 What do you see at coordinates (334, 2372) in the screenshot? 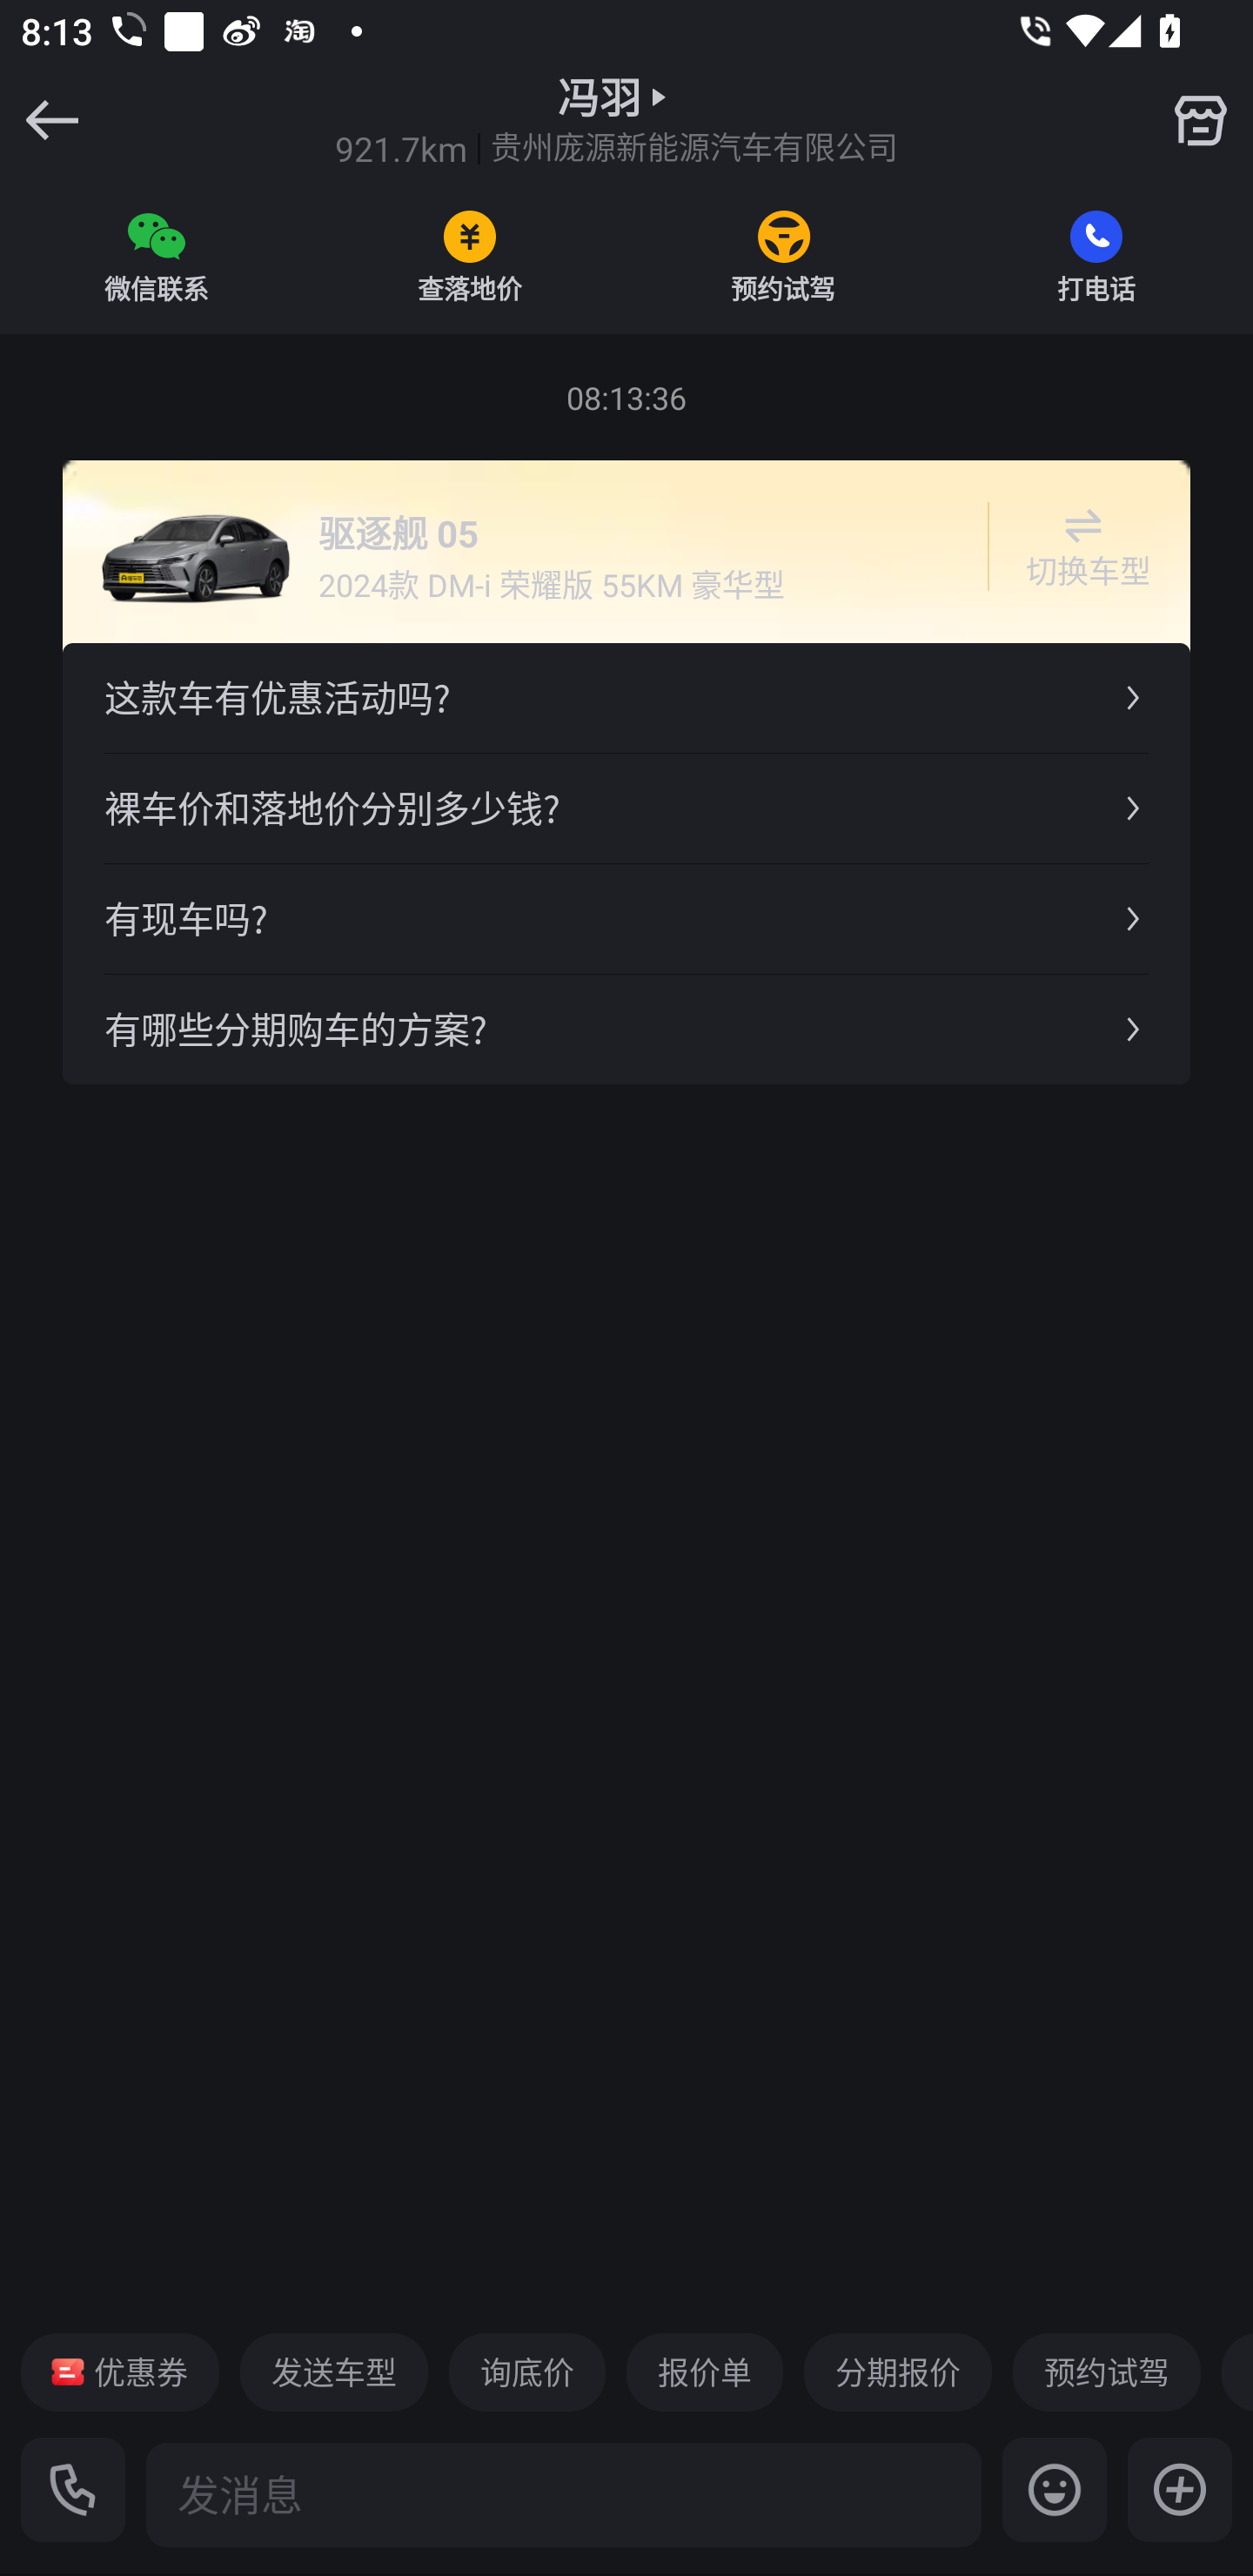
I see `发送车型` at bounding box center [334, 2372].